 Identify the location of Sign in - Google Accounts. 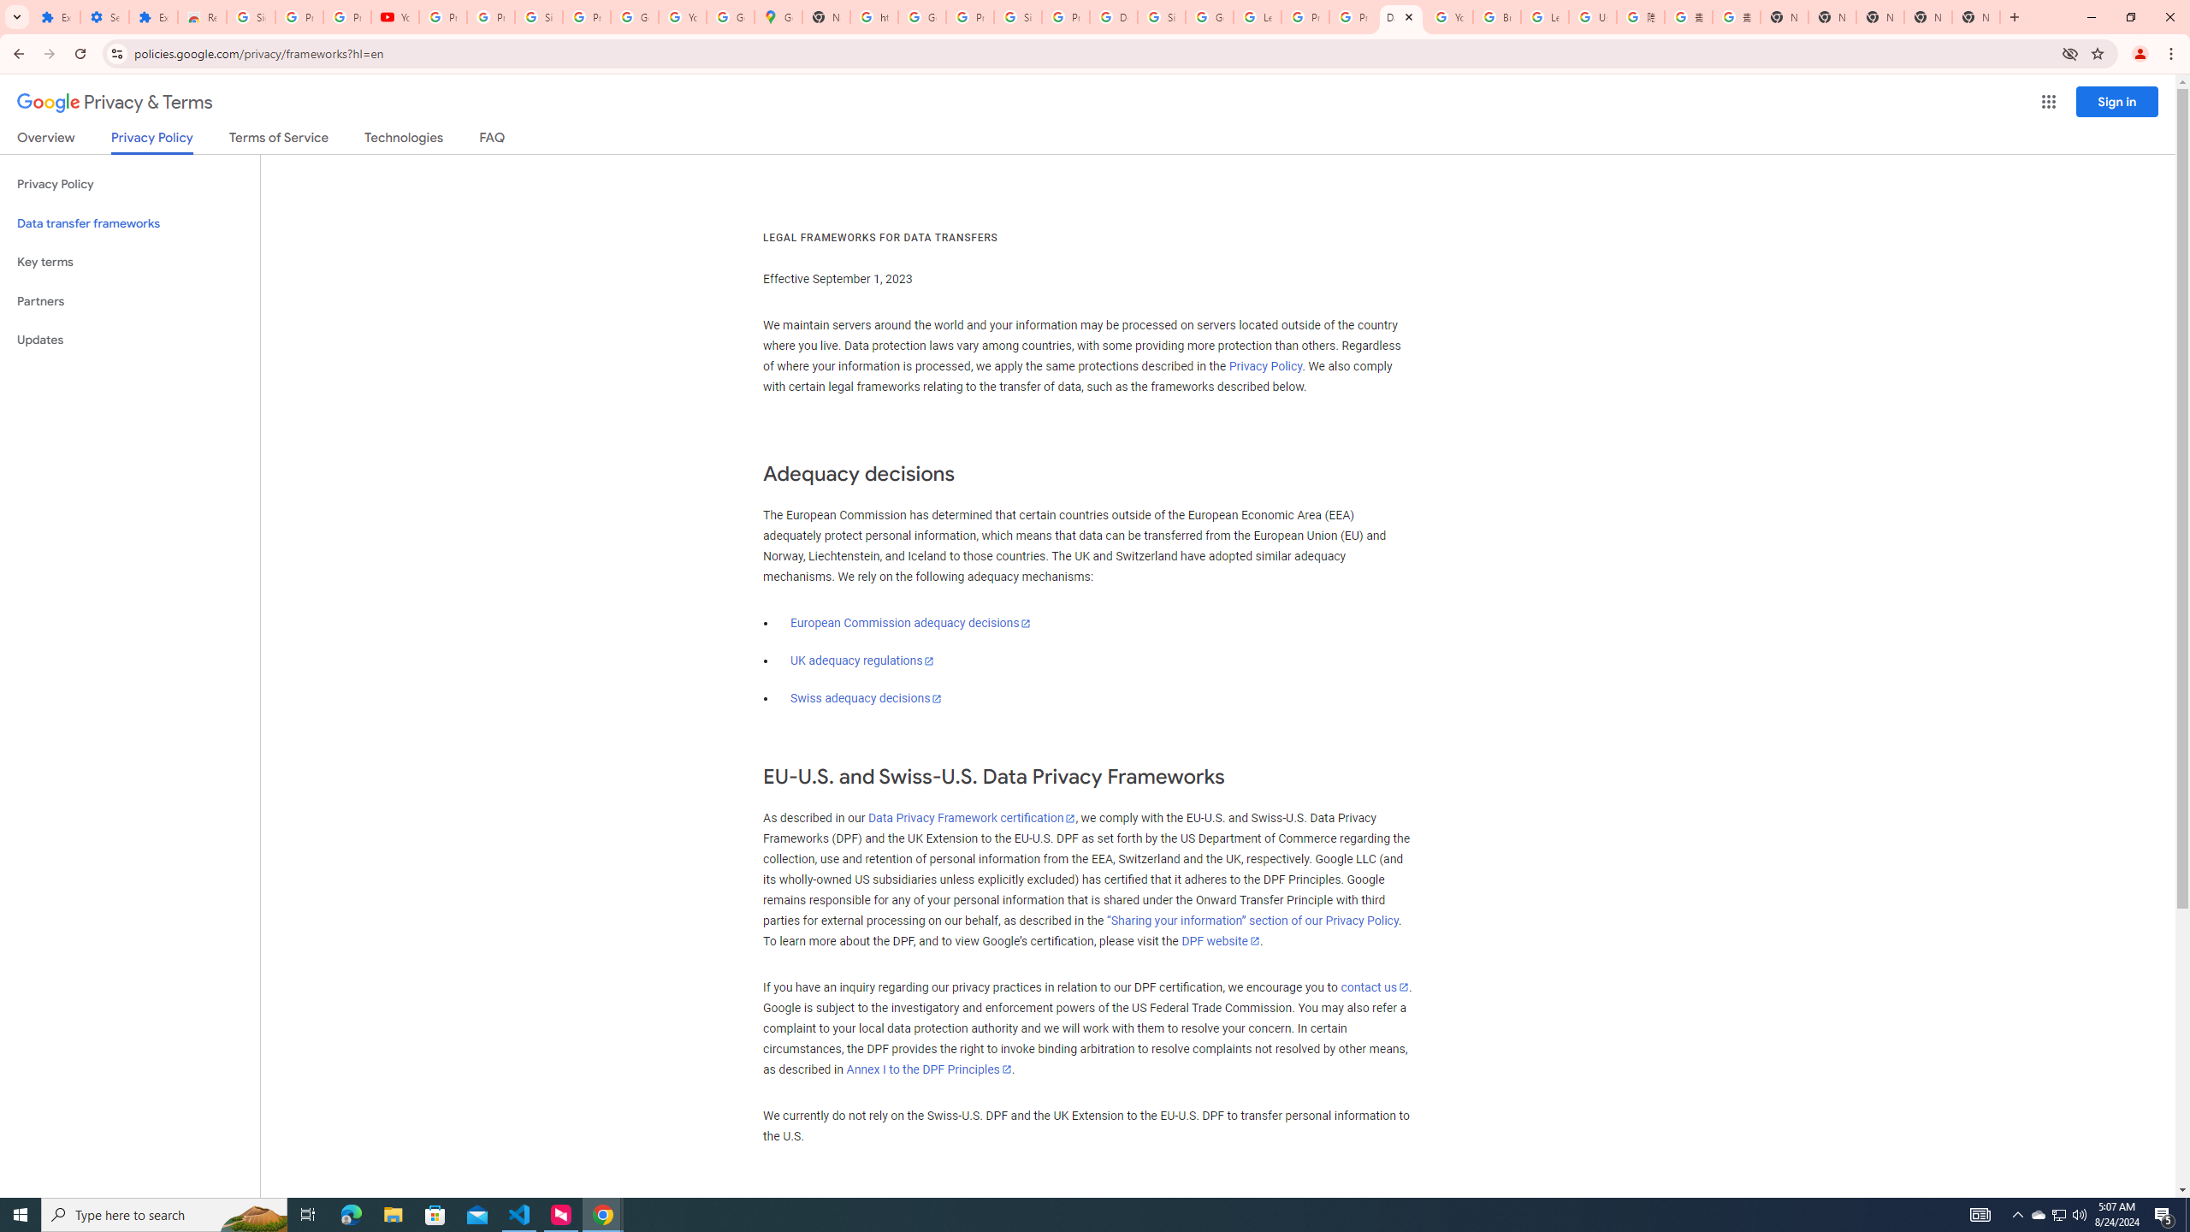
(1162, 17).